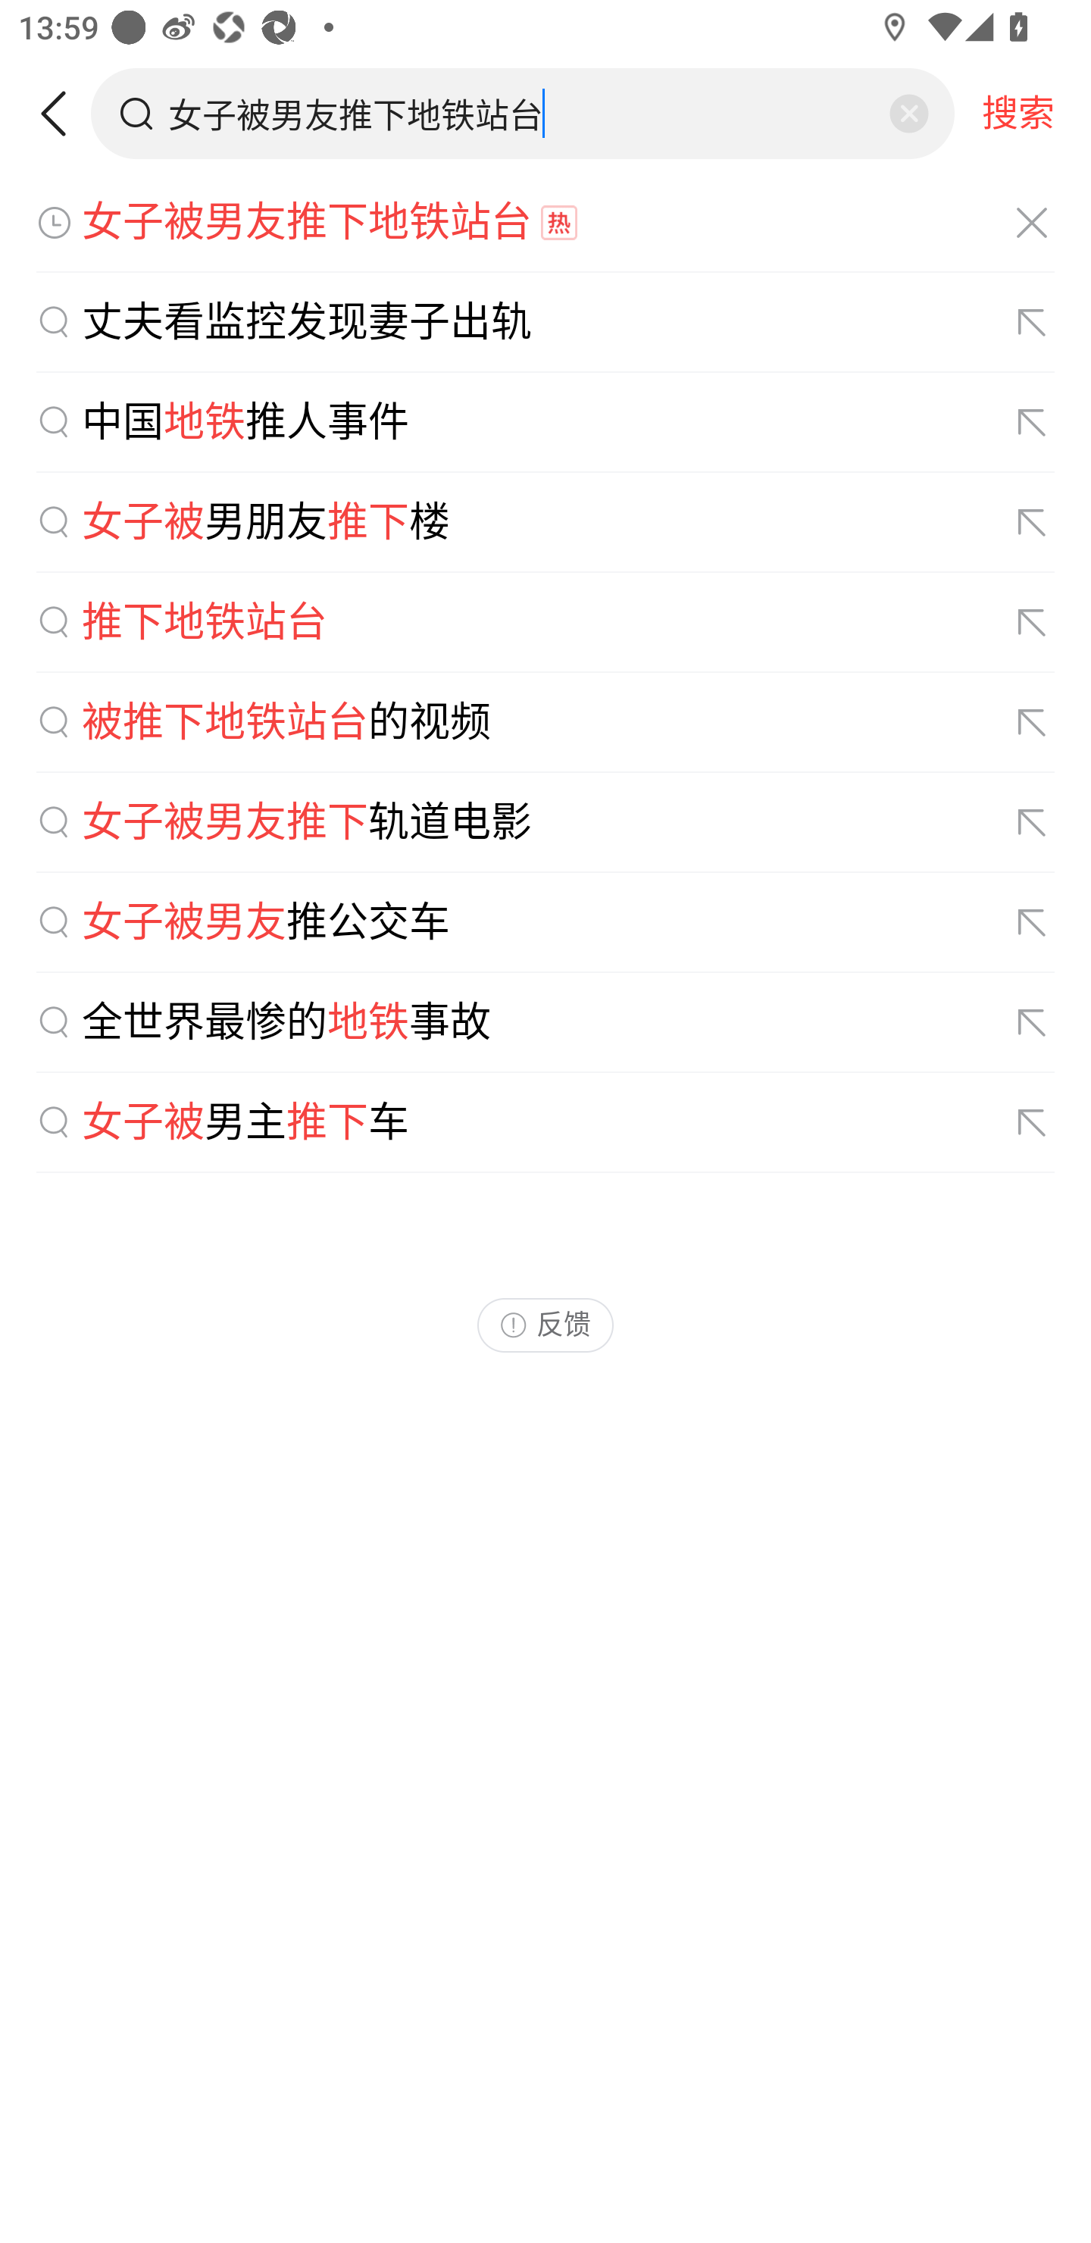 The width and height of the screenshot is (1091, 2243). Describe the element at coordinates (545, 423) in the screenshot. I see `中国地铁推人事件 填充搜索词中国地铁推人事件至搜索框` at that location.